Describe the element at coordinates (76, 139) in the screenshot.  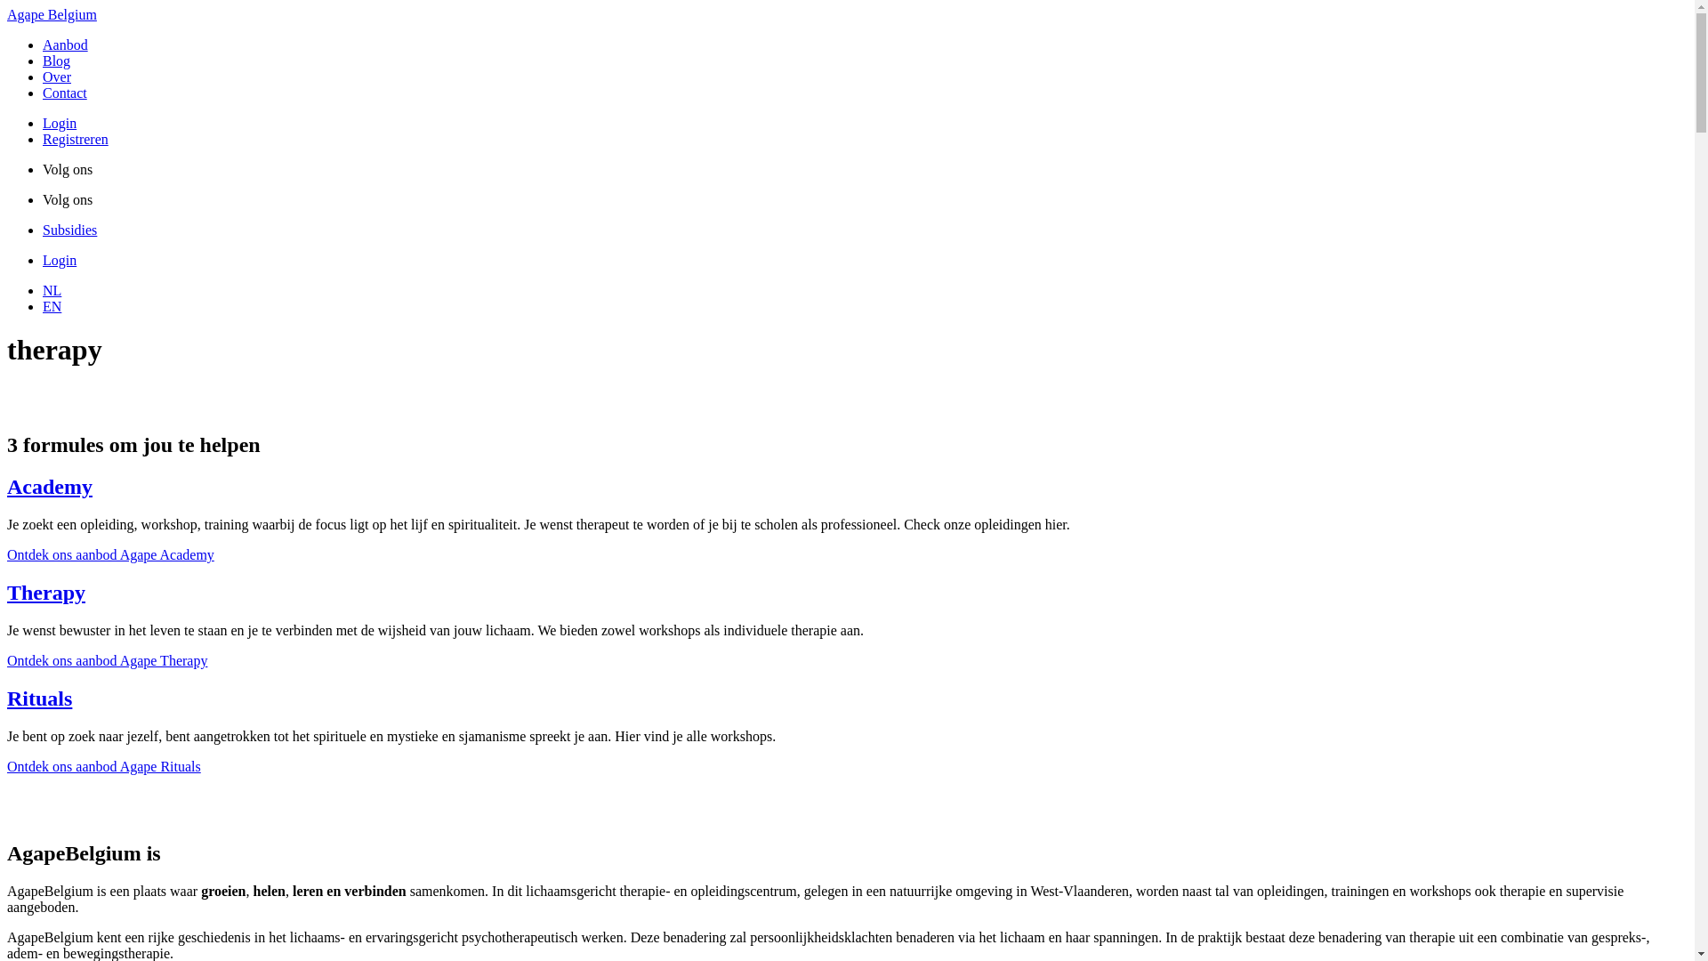
I see `Registreren` at that location.